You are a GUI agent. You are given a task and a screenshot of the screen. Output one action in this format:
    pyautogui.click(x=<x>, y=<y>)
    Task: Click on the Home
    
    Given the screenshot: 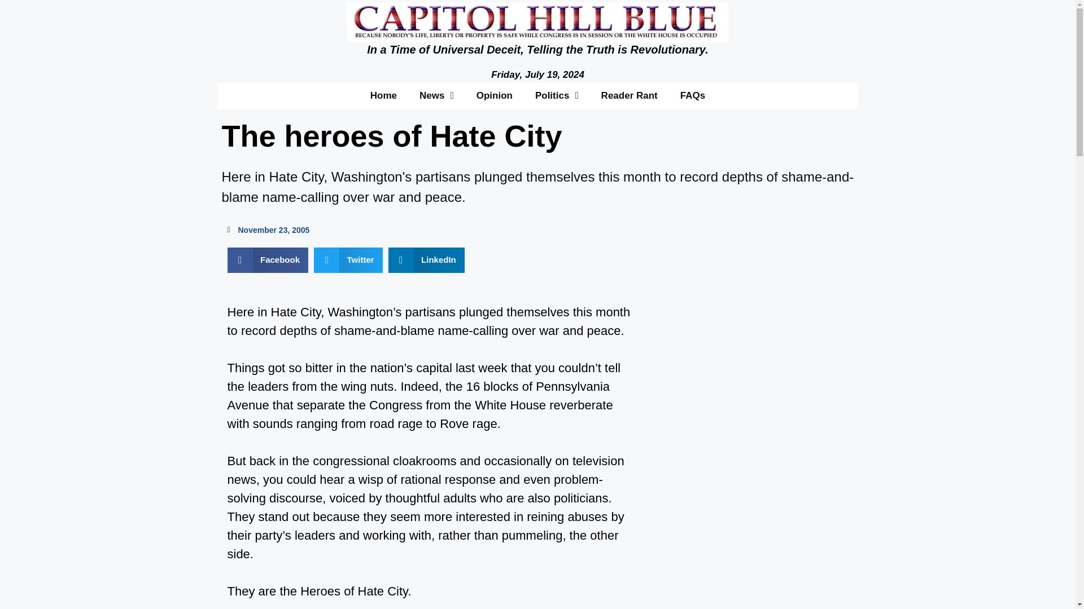 What is the action you would take?
    pyautogui.click(x=383, y=95)
    